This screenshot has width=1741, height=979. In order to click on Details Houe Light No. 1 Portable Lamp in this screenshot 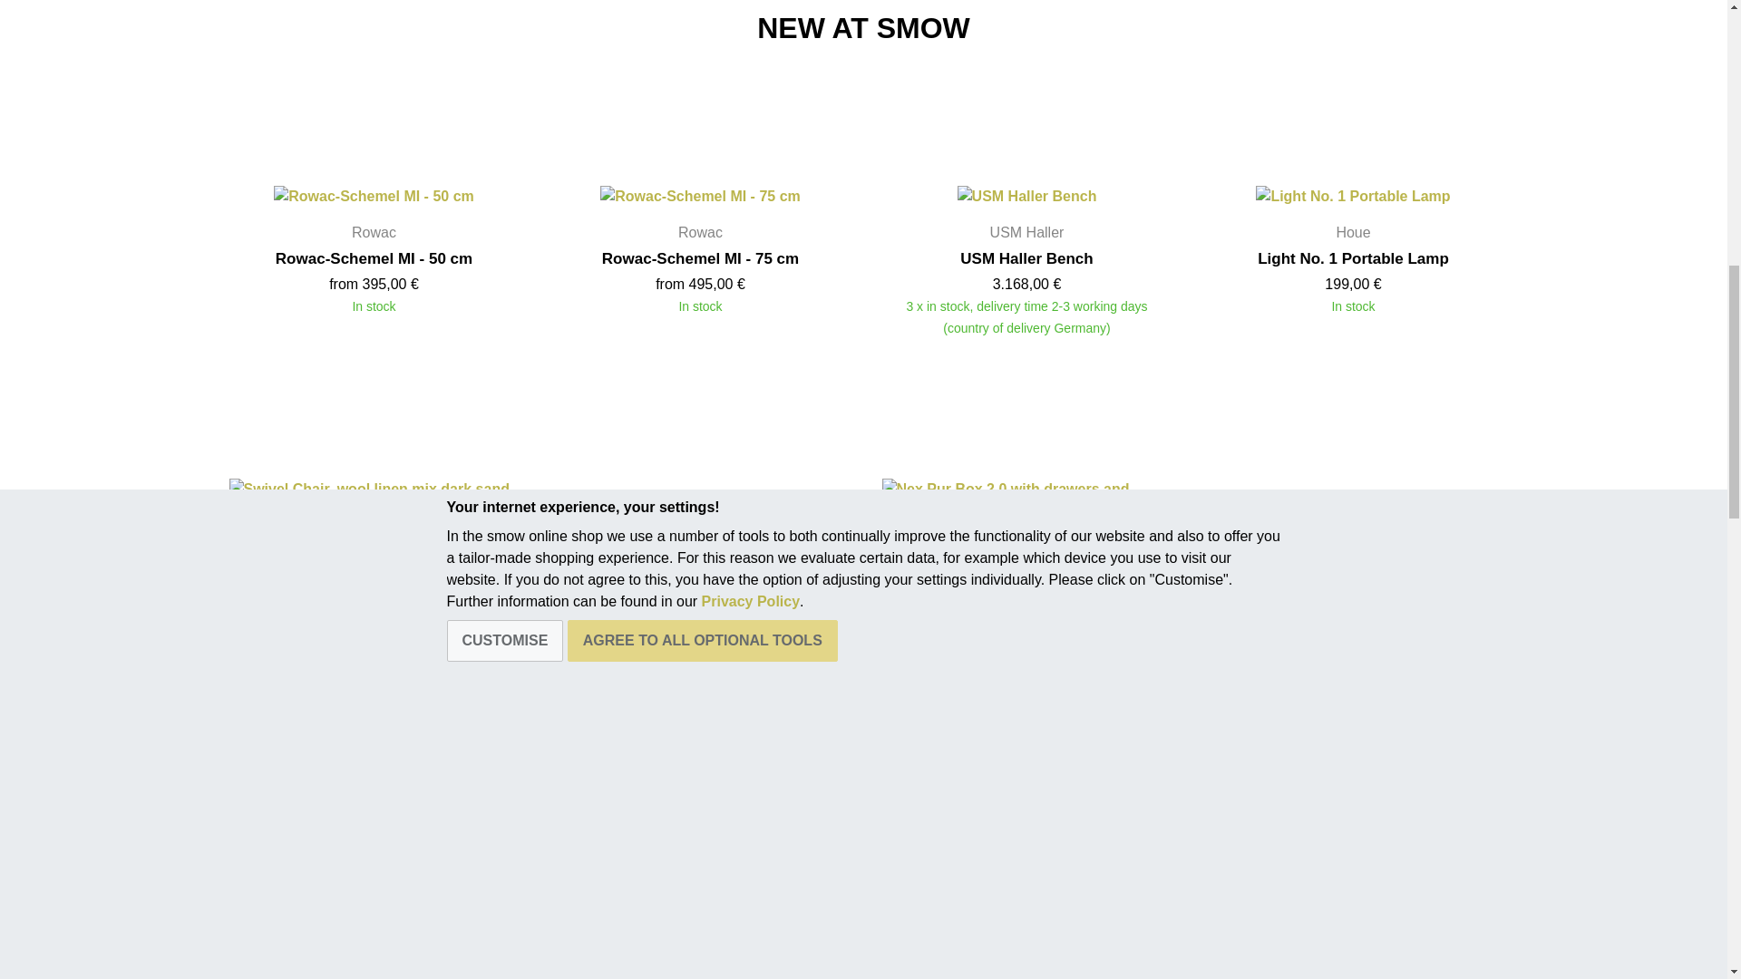, I will do `click(1353, 196)`.